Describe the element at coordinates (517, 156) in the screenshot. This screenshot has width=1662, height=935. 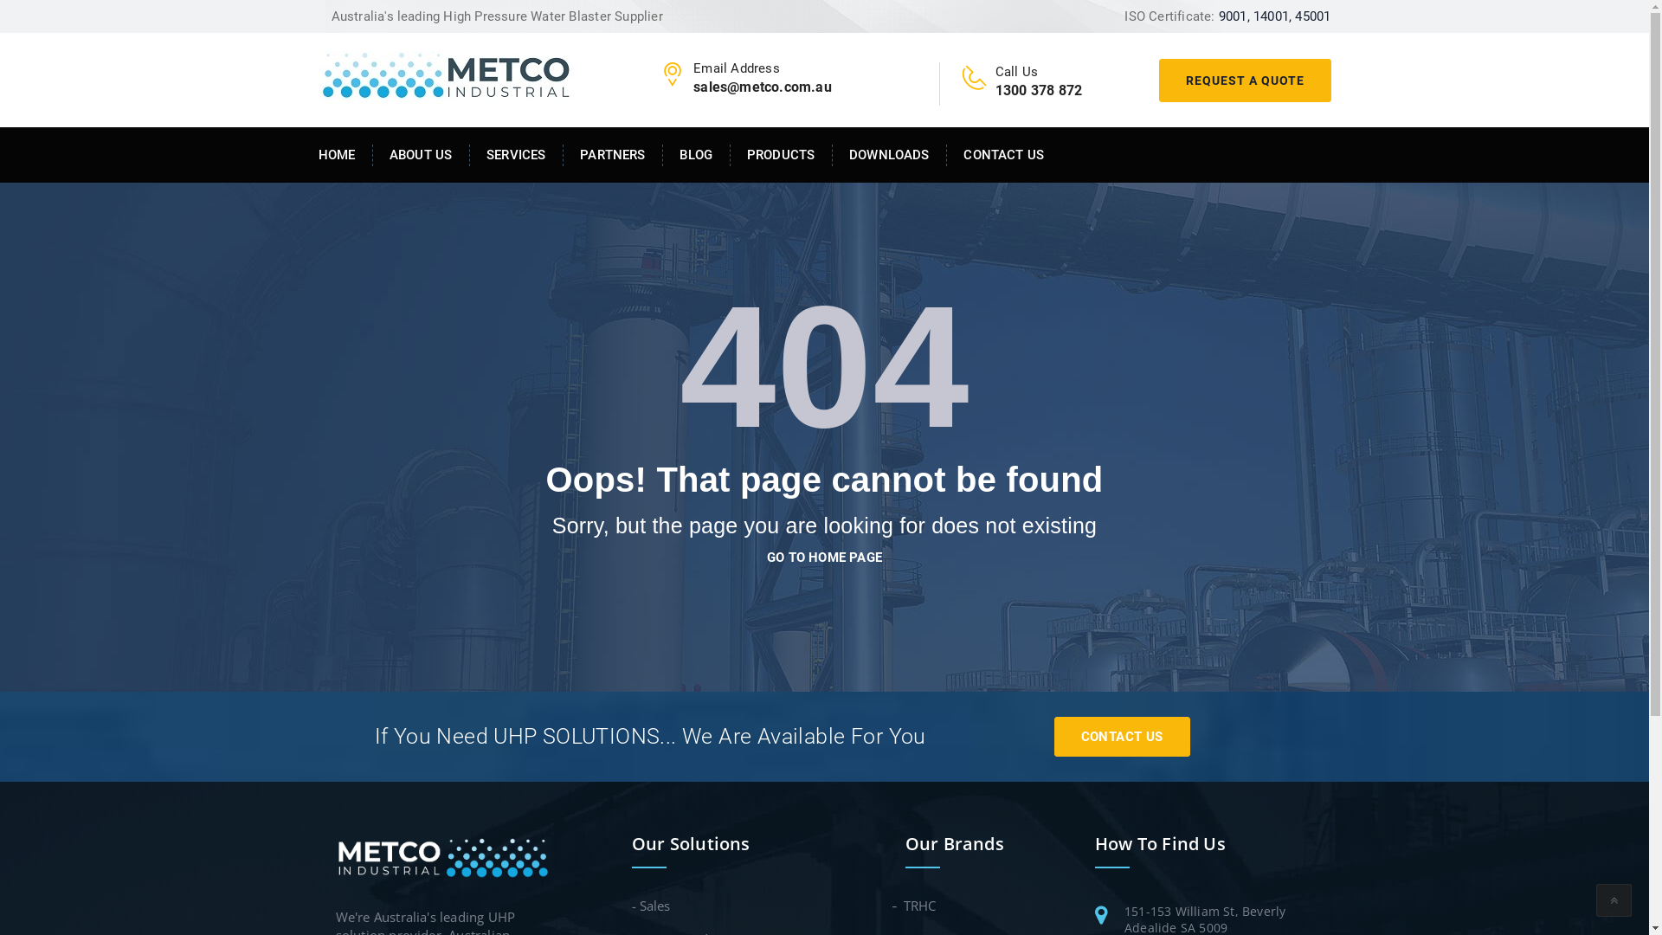
I see `SERVICES` at that location.